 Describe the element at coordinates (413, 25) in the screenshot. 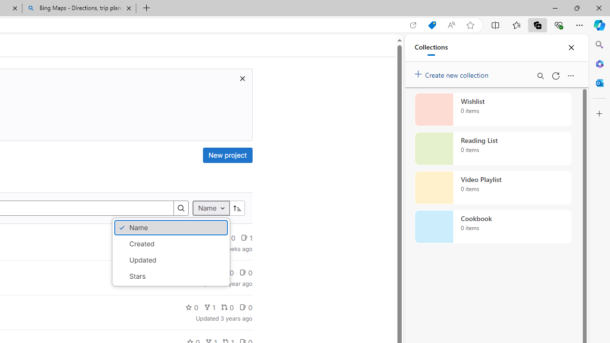

I see `Open in app` at that location.